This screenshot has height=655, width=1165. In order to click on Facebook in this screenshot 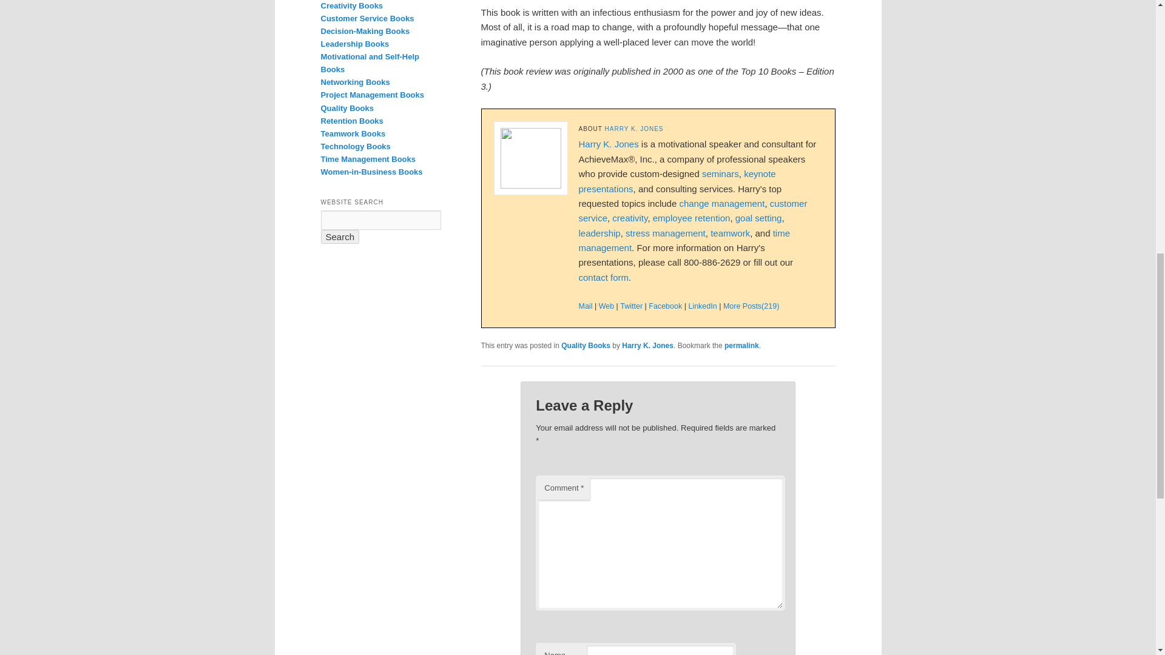, I will do `click(665, 306)`.